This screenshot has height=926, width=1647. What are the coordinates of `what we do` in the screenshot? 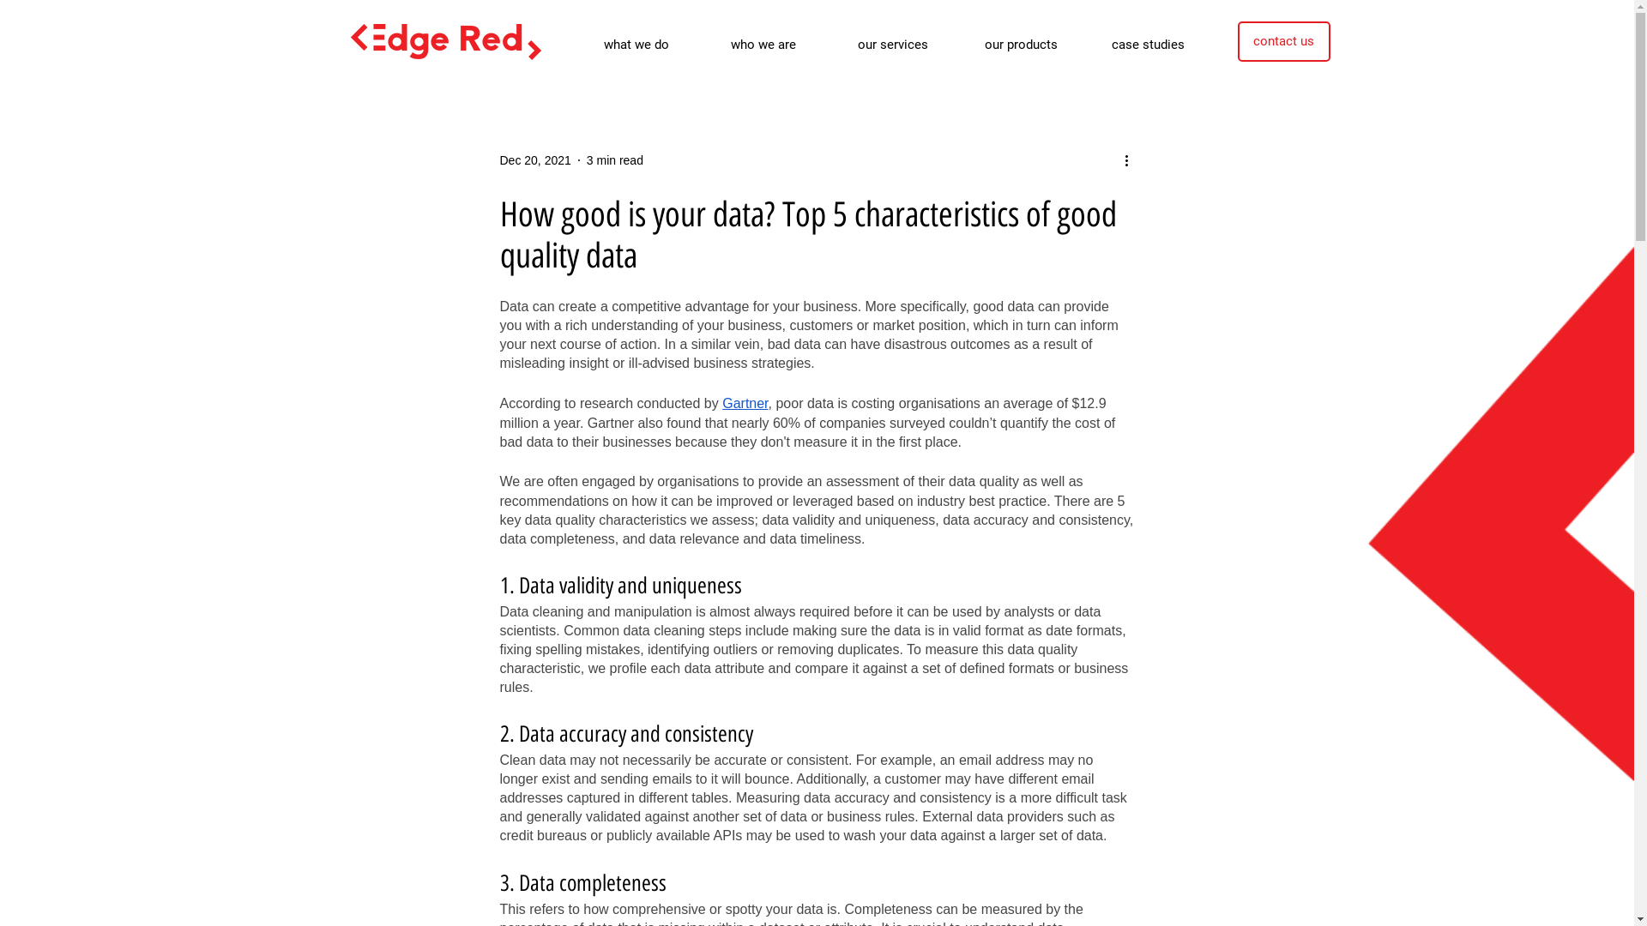 It's located at (654, 45).